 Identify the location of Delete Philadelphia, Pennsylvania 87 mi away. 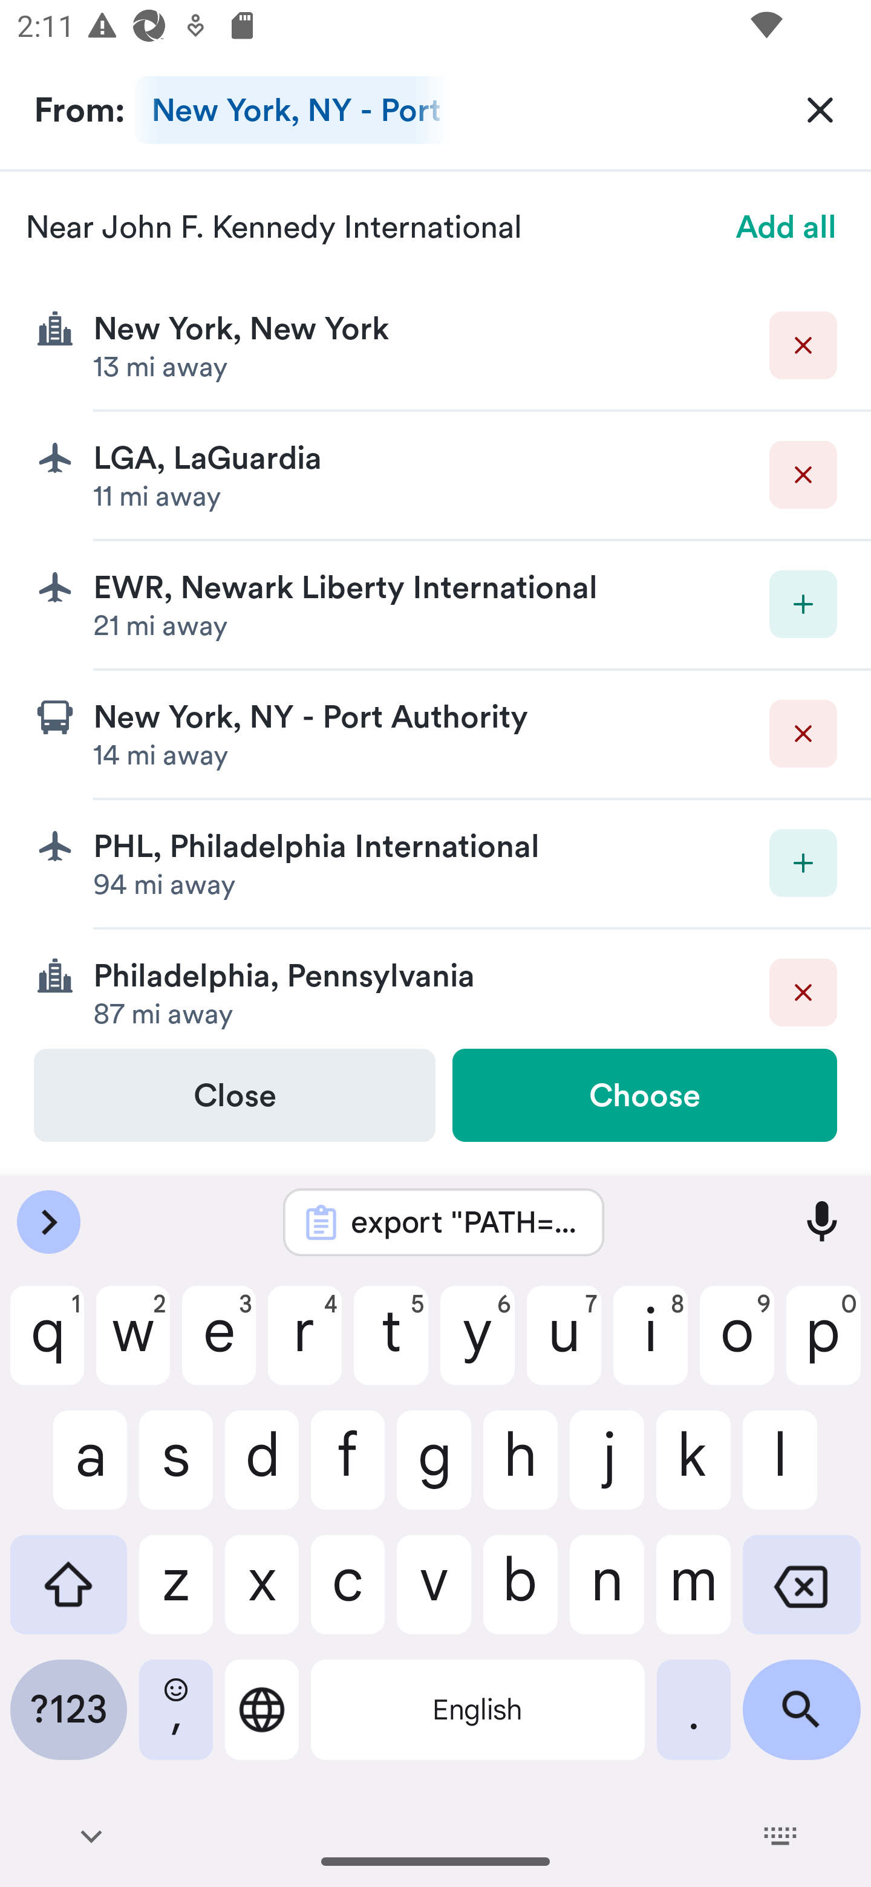
(435, 988).